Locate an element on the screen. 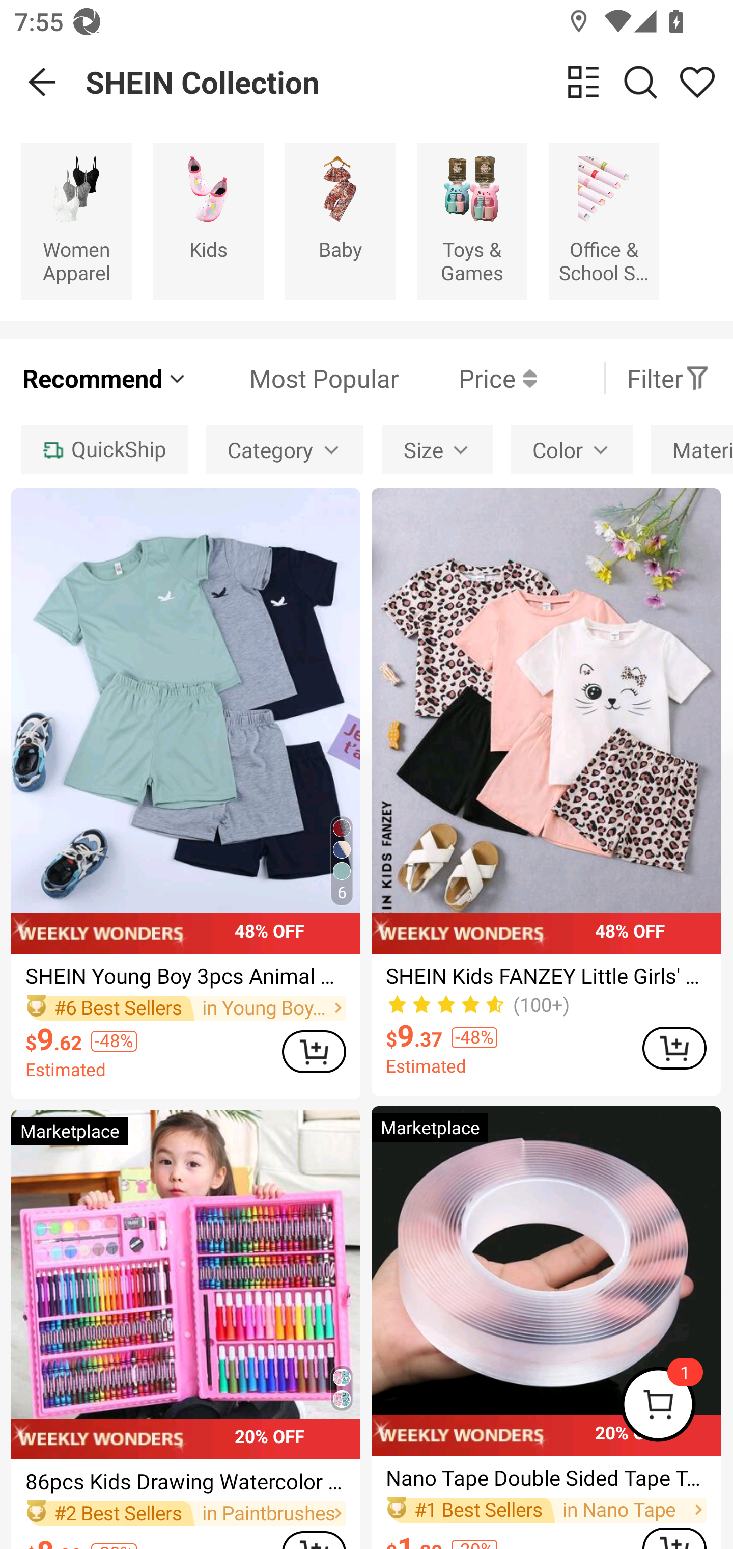 Image resolution: width=733 pixels, height=1549 pixels. Search is located at coordinates (640, 82).